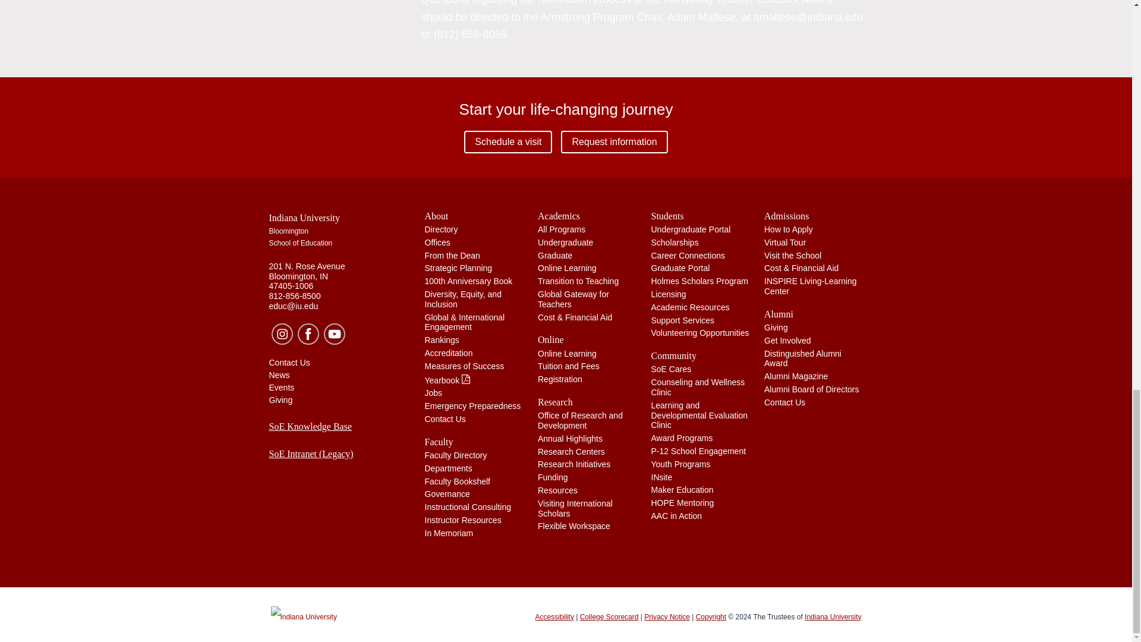  What do you see at coordinates (455, 455) in the screenshot?
I see `Faculty Directory` at bounding box center [455, 455].